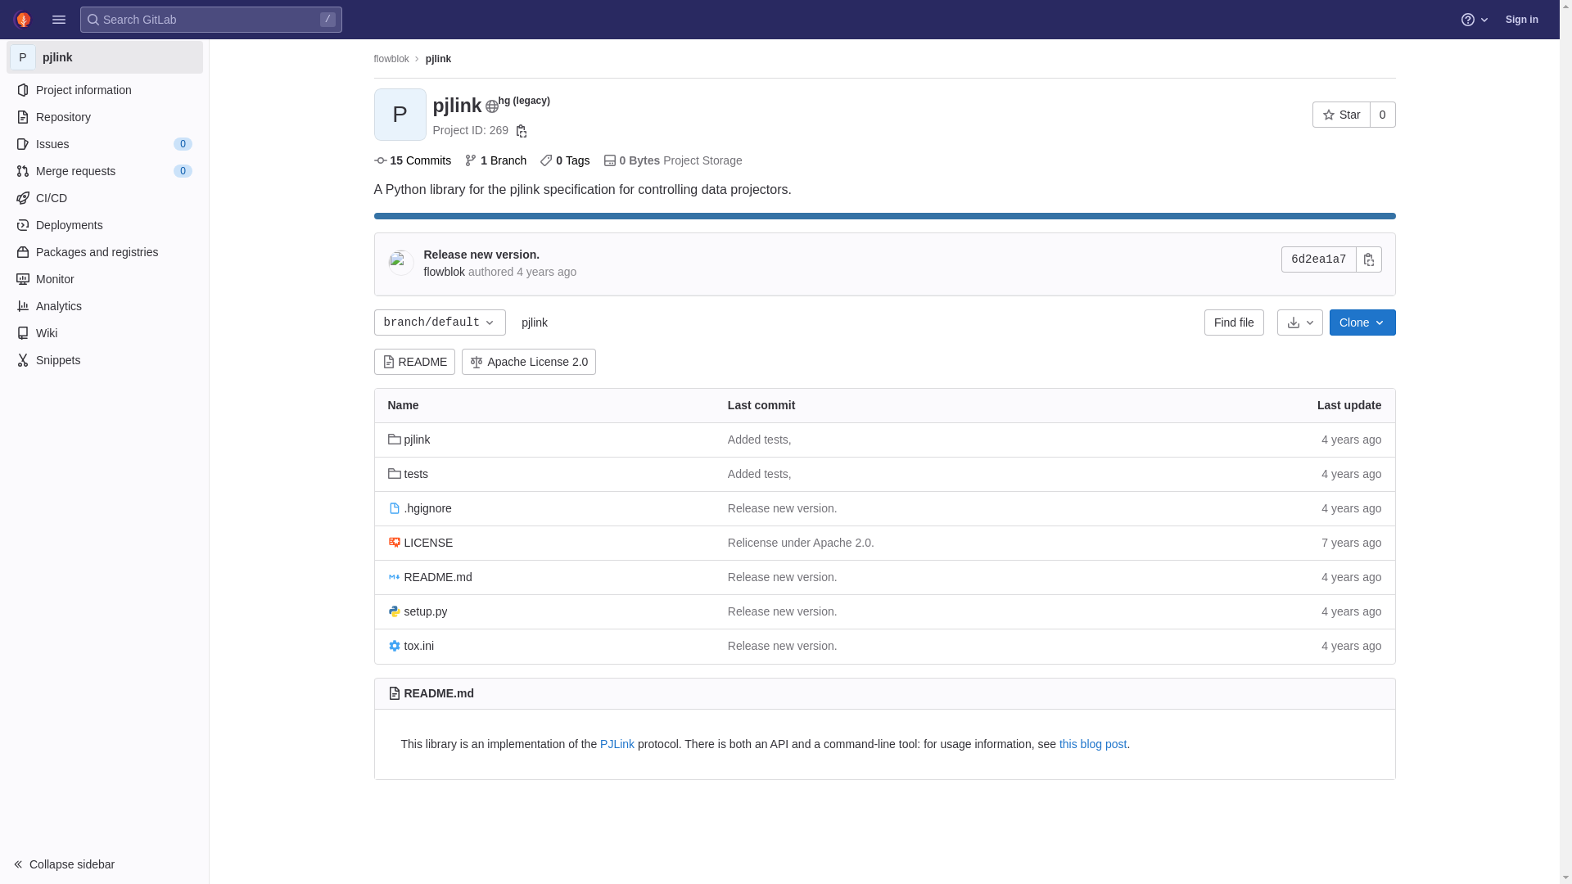 The height and width of the screenshot is (884, 1572). Describe the element at coordinates (1094, 744) in the screenshot. I see `this blog post` at that location.